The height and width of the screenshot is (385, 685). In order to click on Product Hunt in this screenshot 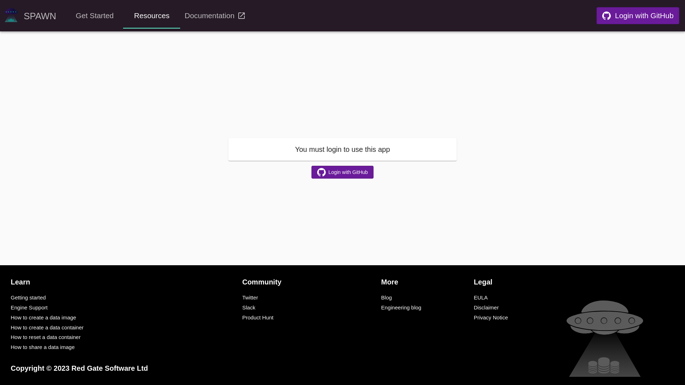, I will do `click(258, 317)`.